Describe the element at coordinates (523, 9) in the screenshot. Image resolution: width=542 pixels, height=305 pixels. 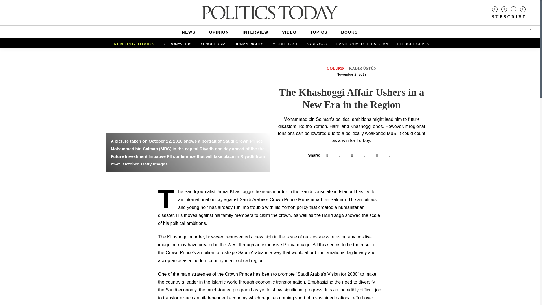
I see `YouTube page opens in new window` at that location.